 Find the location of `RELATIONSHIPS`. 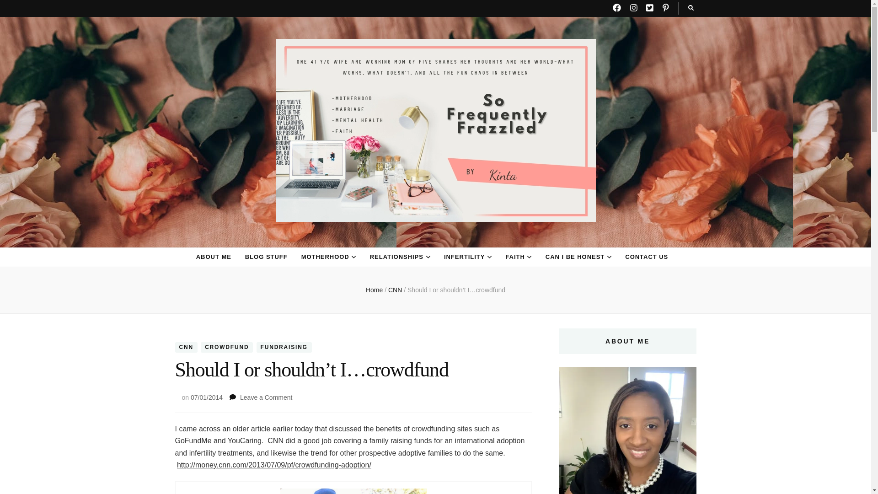

RELATIONSHIPS is located at coordinates (396, 257).